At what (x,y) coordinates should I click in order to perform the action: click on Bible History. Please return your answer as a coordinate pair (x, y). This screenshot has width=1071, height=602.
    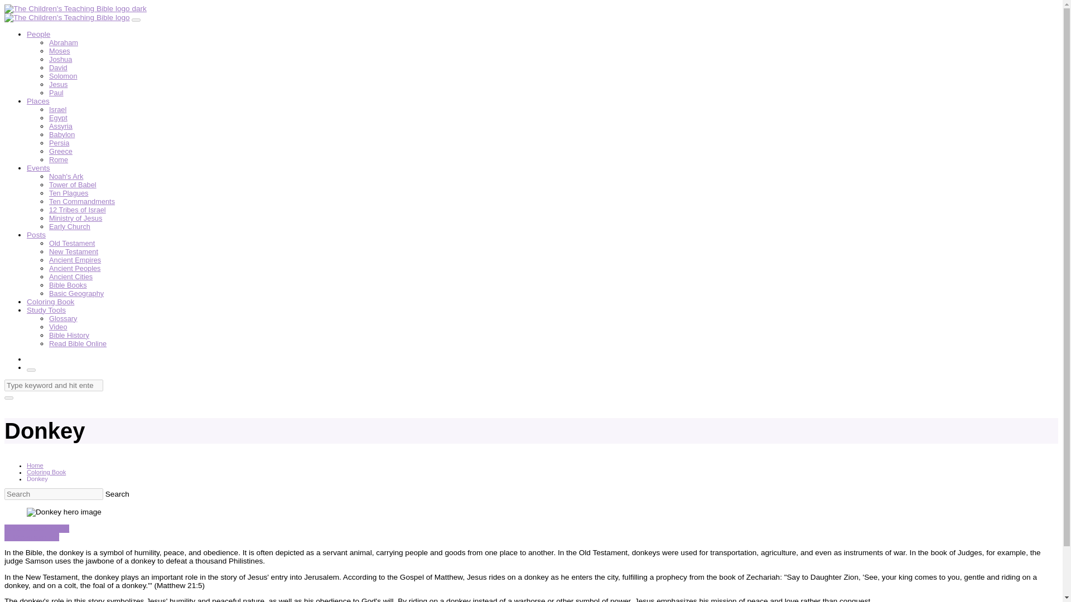
    Looking at the image, I should click on (69, 336).